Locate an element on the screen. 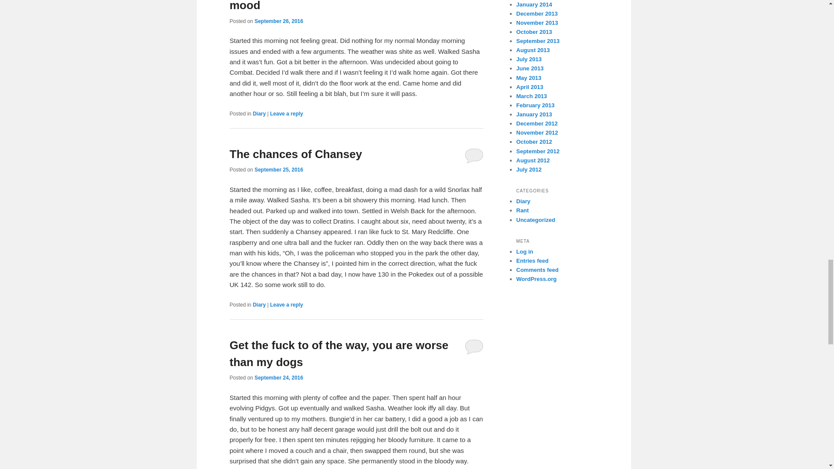  10:09 pm is located at coordinates (279, 377).